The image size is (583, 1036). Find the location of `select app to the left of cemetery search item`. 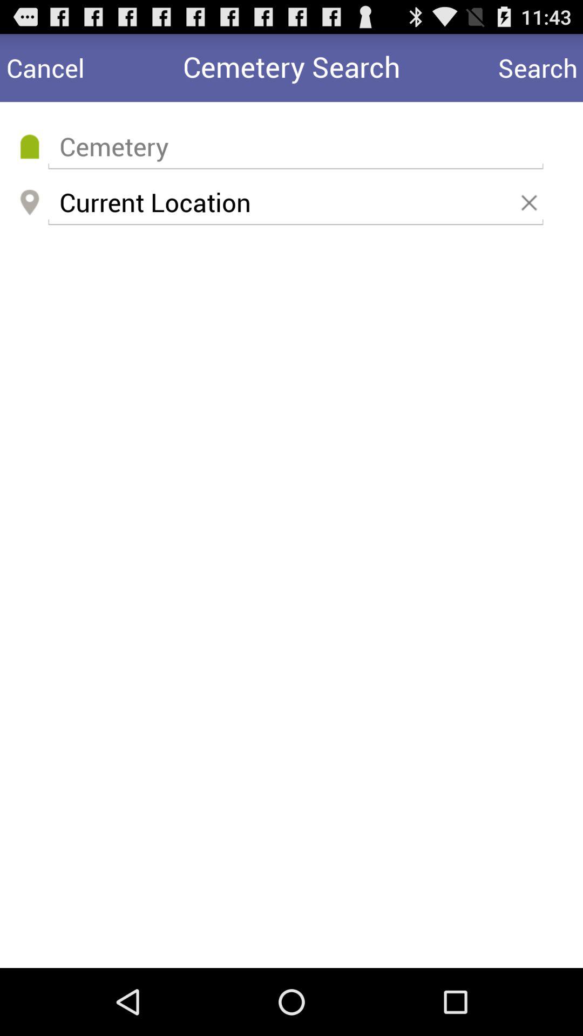

select app to the left of cemetery search item is located at coordinates (45, 68).